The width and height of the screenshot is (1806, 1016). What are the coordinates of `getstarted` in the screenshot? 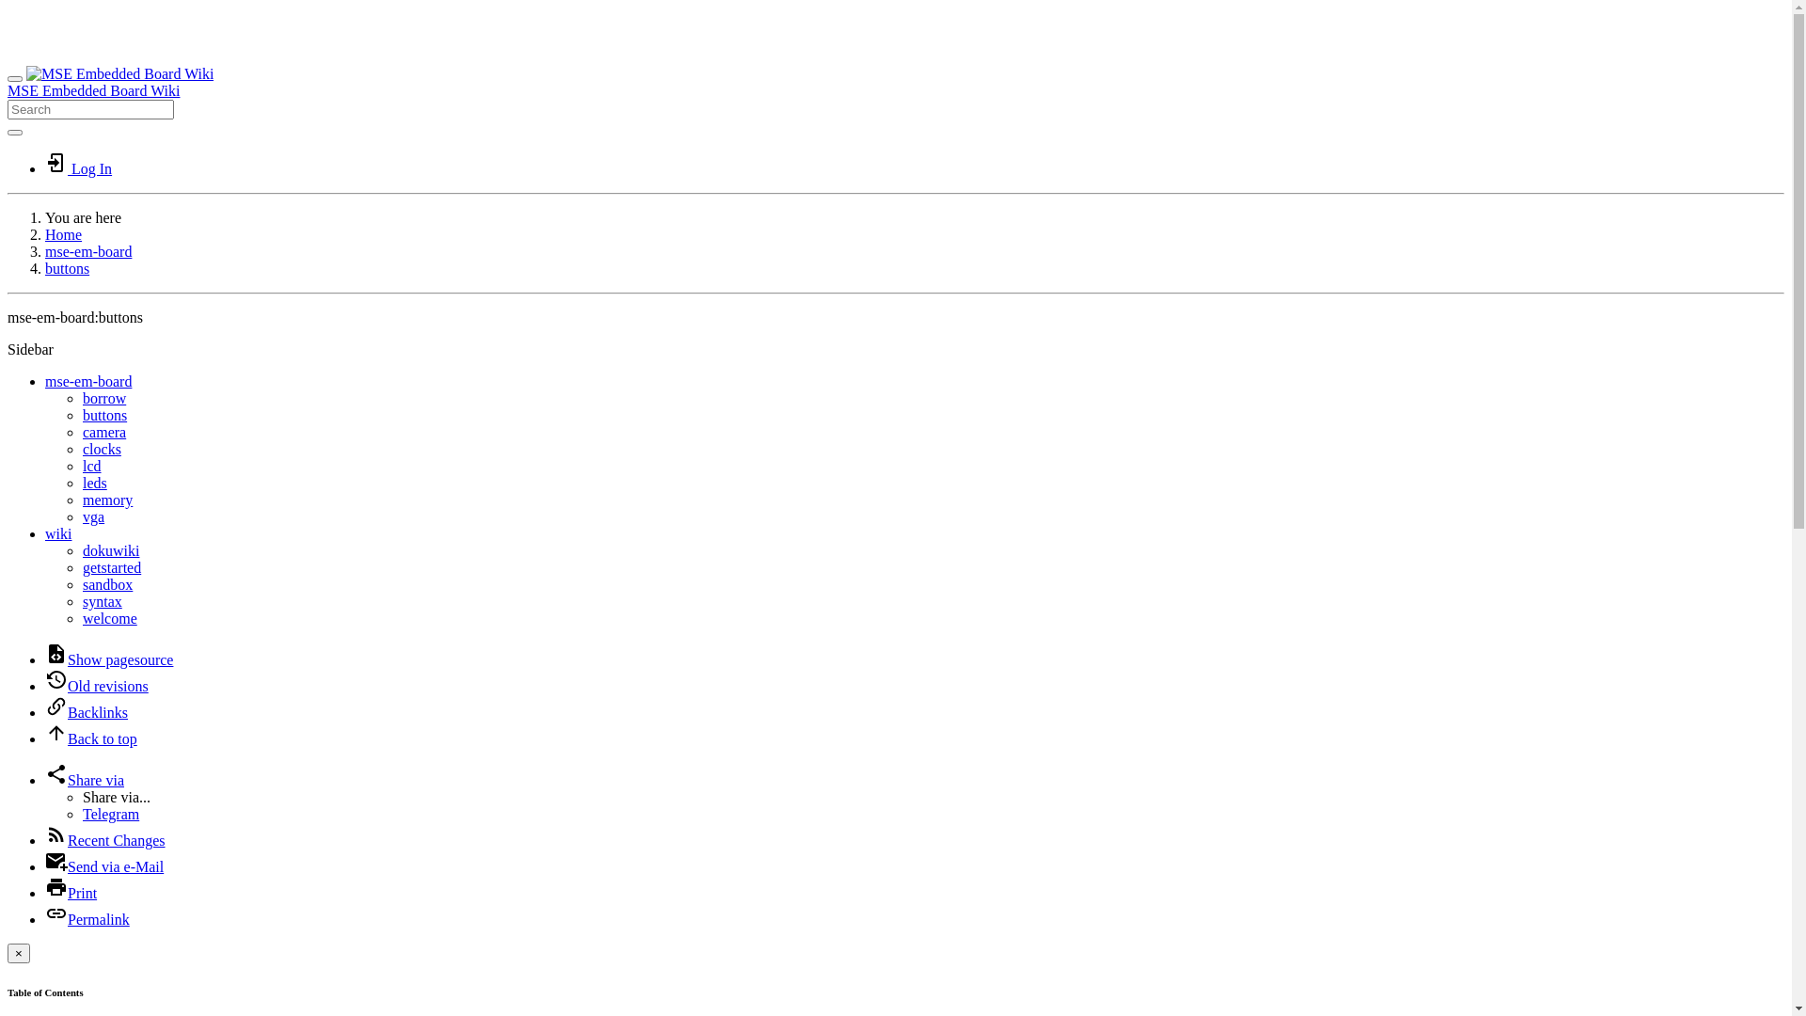 It's located at (112, 568).